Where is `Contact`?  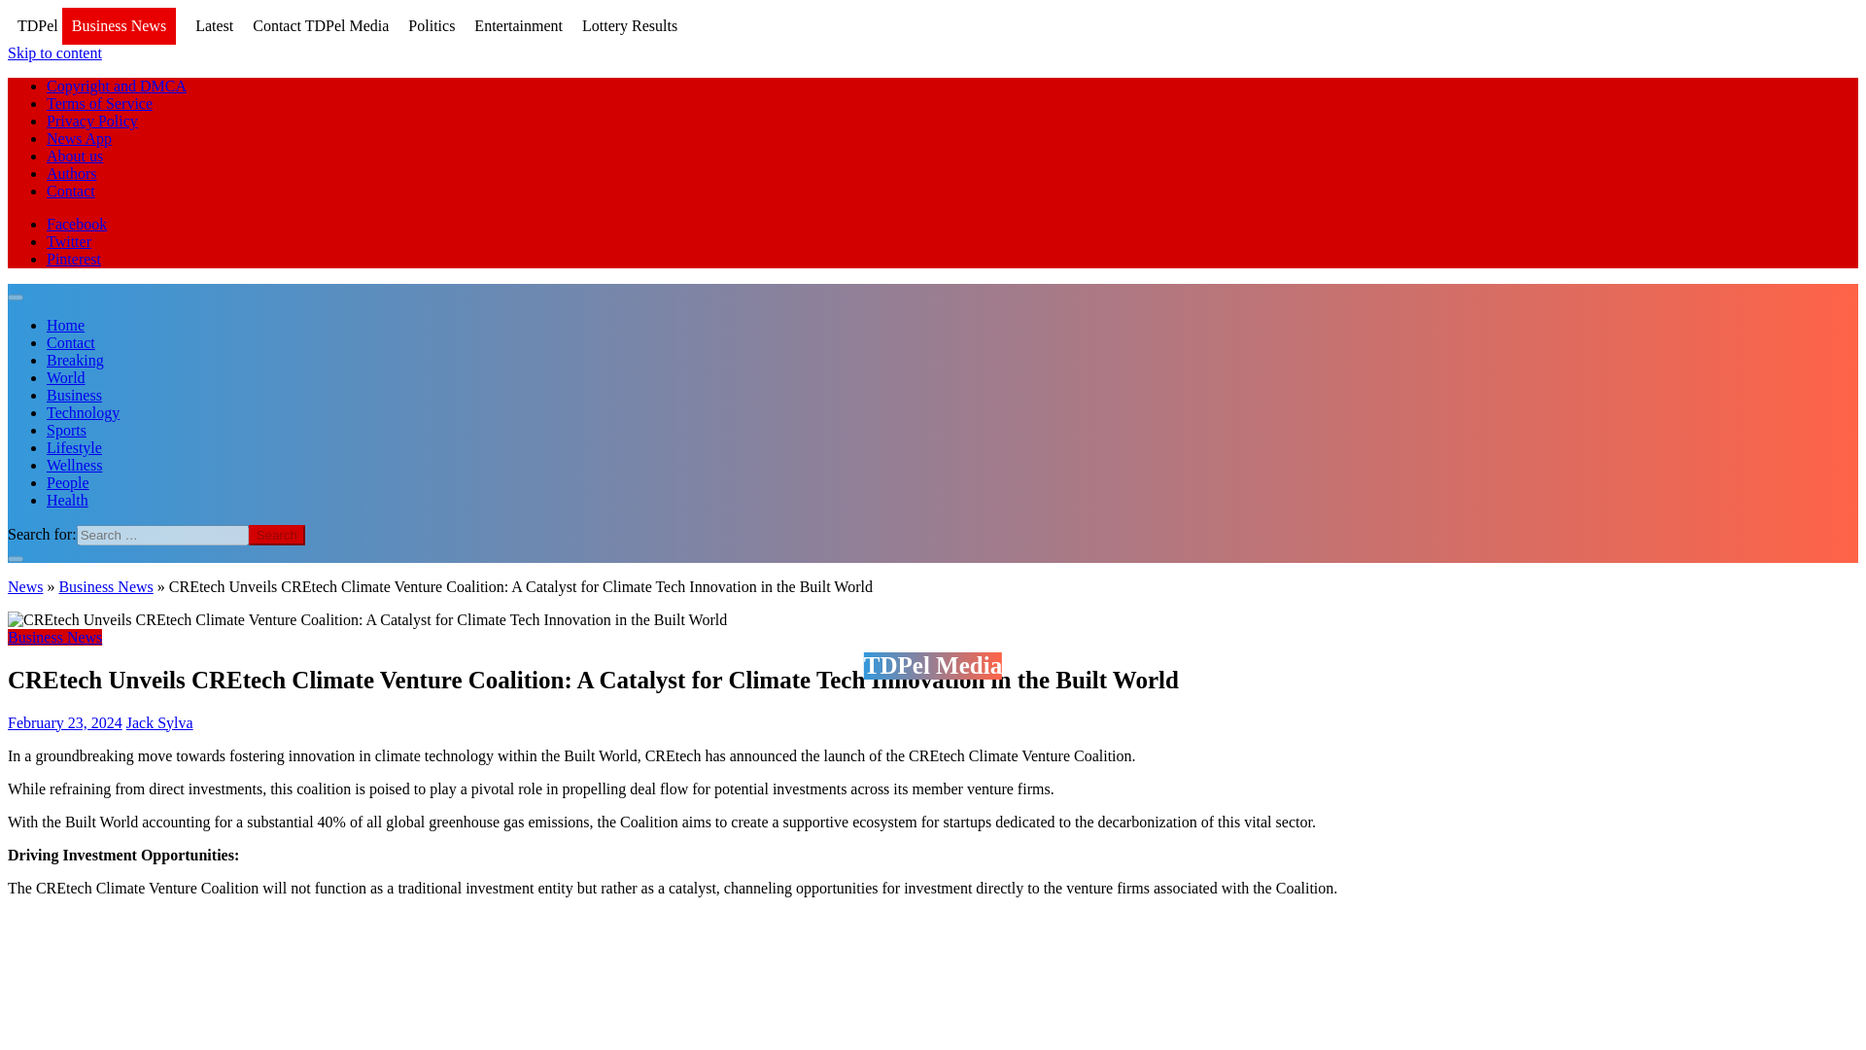
Contact is located at coordinates (70, 191).